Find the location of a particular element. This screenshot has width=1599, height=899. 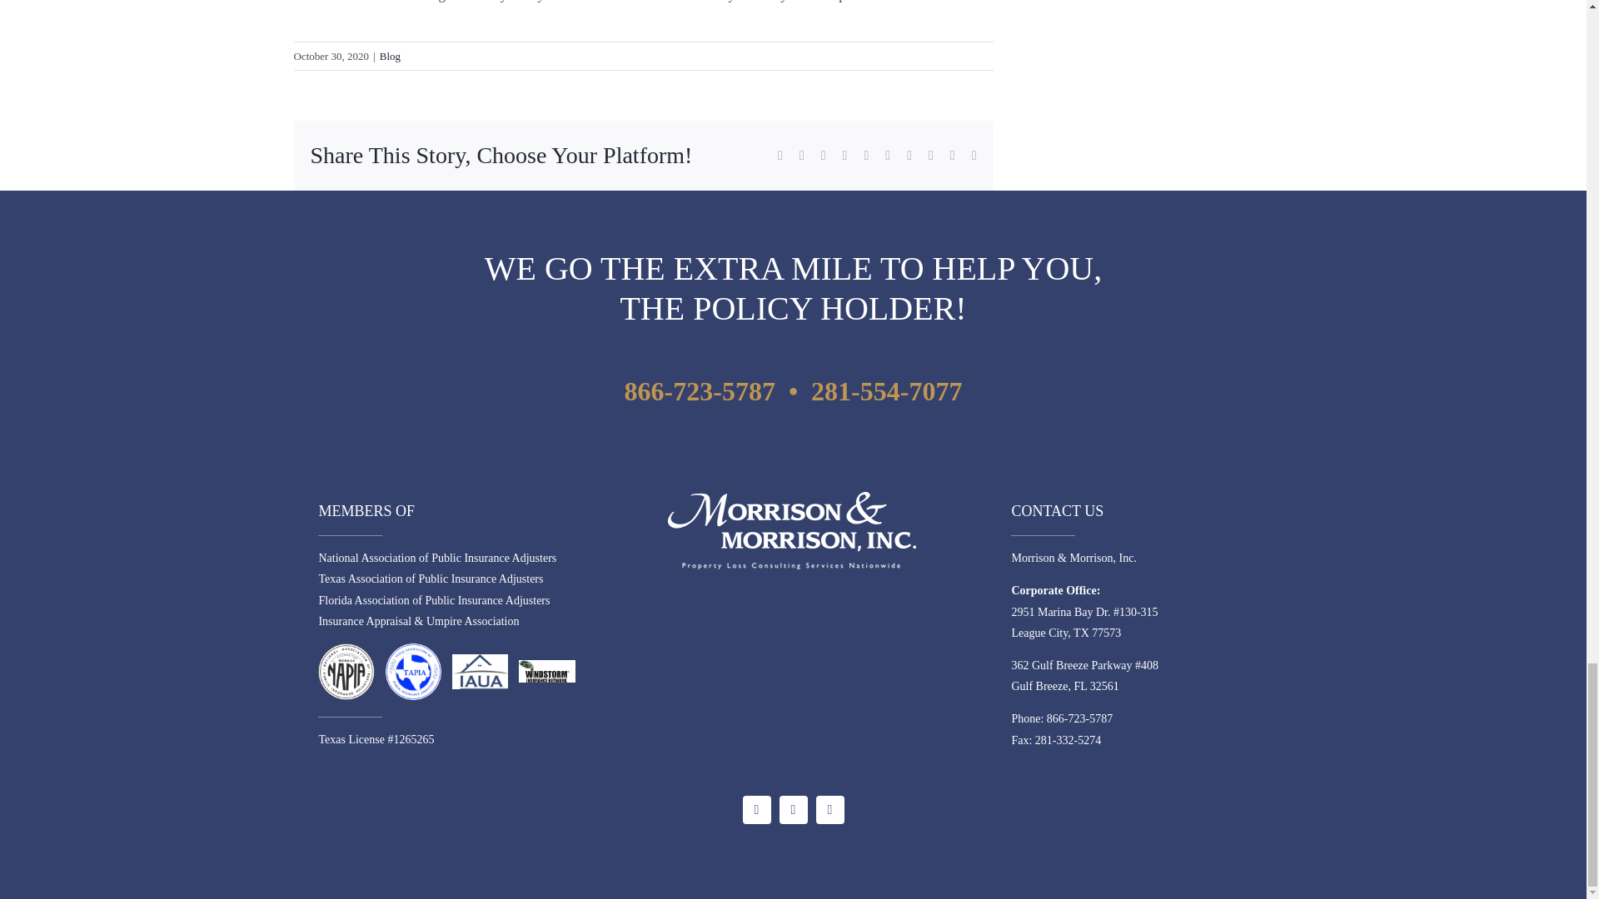

logo1 is located at coordinates (346, 672).